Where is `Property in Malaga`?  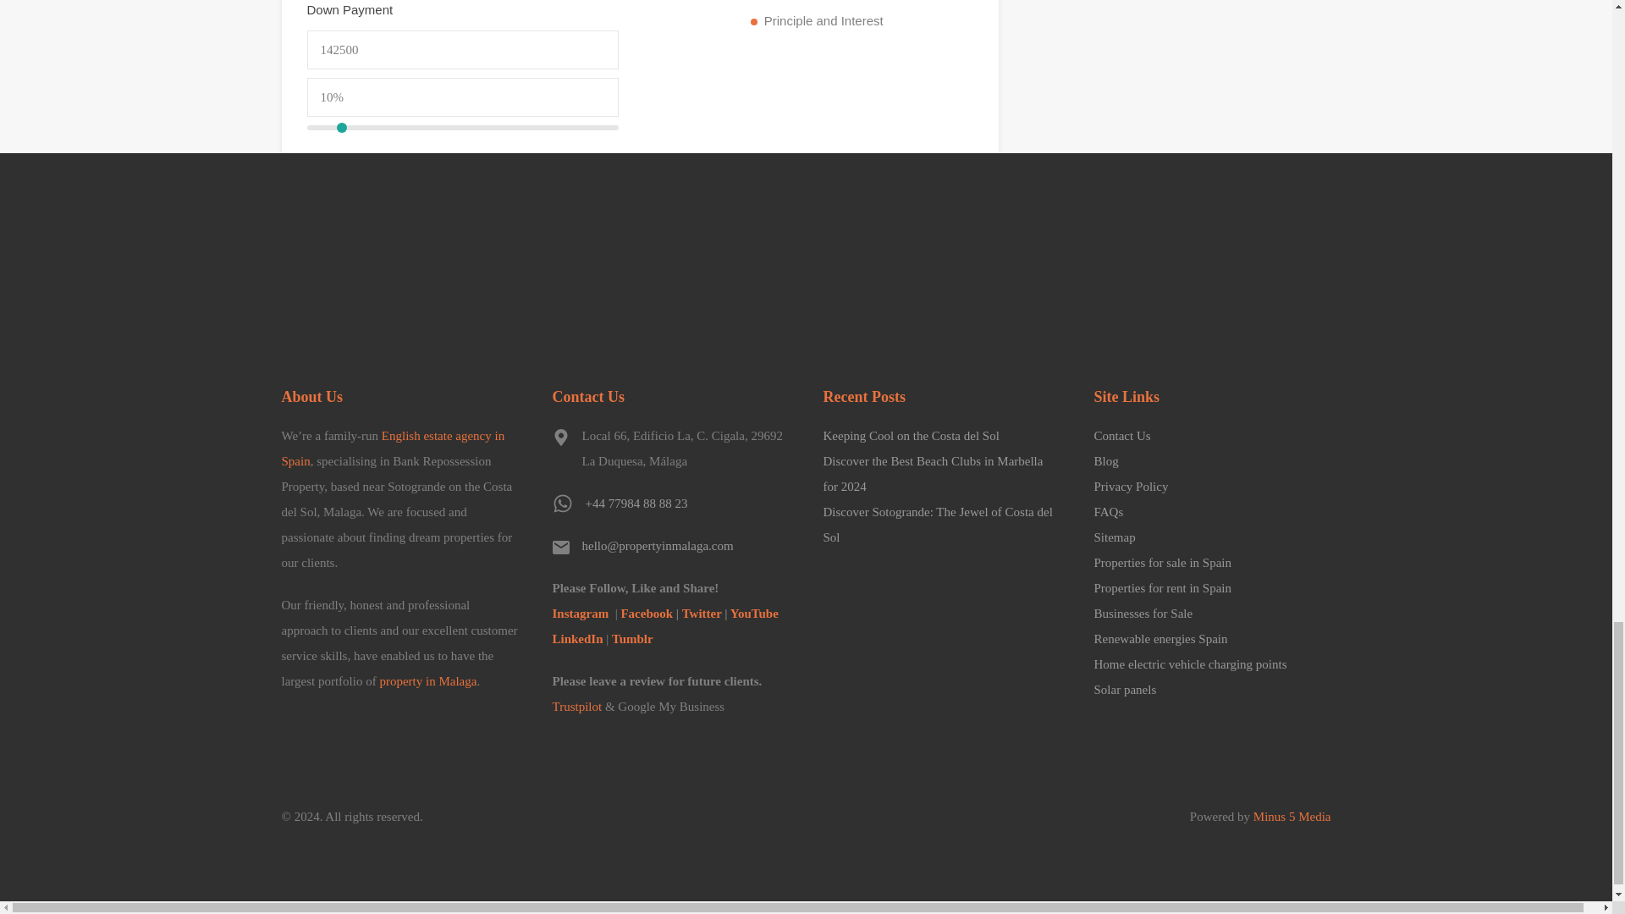
Property in Malaga is located at coordinates (393, 271).